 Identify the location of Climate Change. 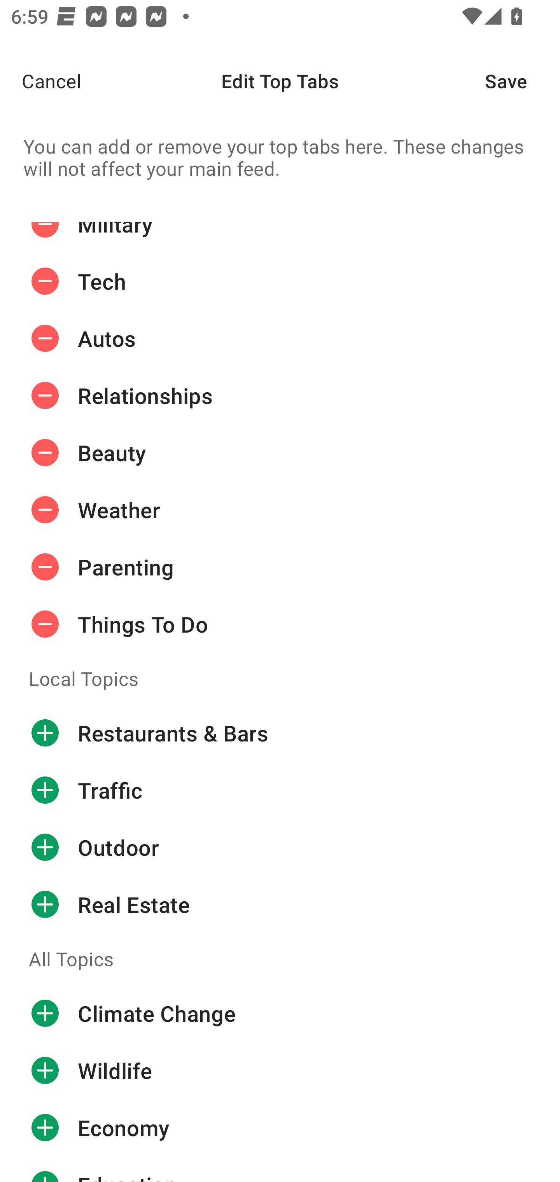
(280, 1013).